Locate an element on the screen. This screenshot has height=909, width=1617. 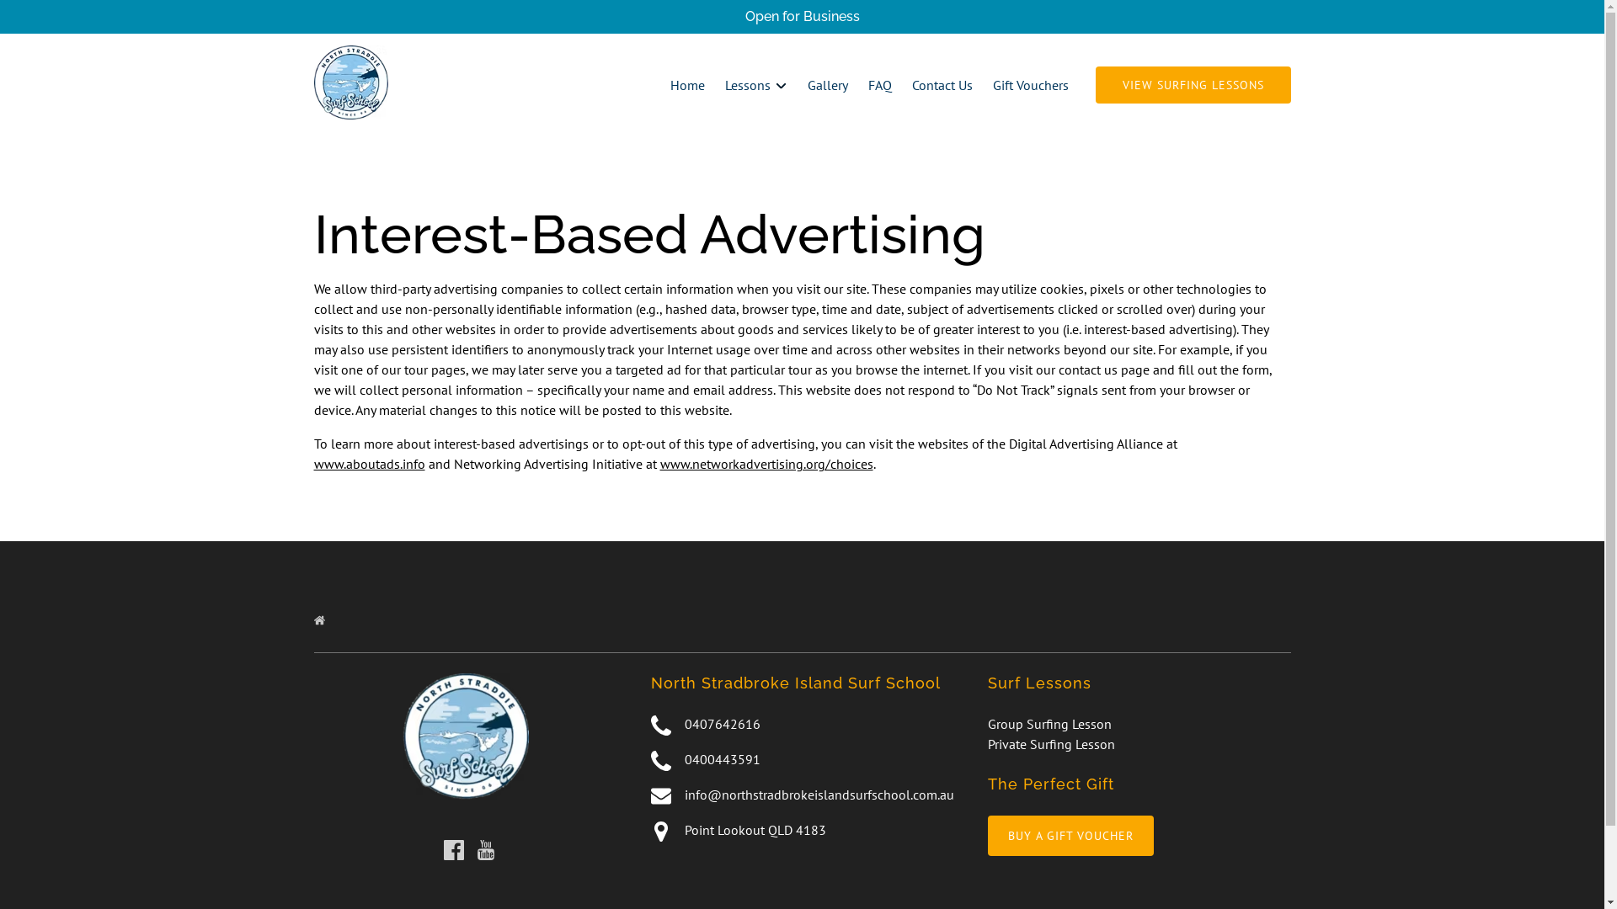
Envelope
info@northstradbrokeislandsurfschool.com.au is located at coordinates (802, 795).